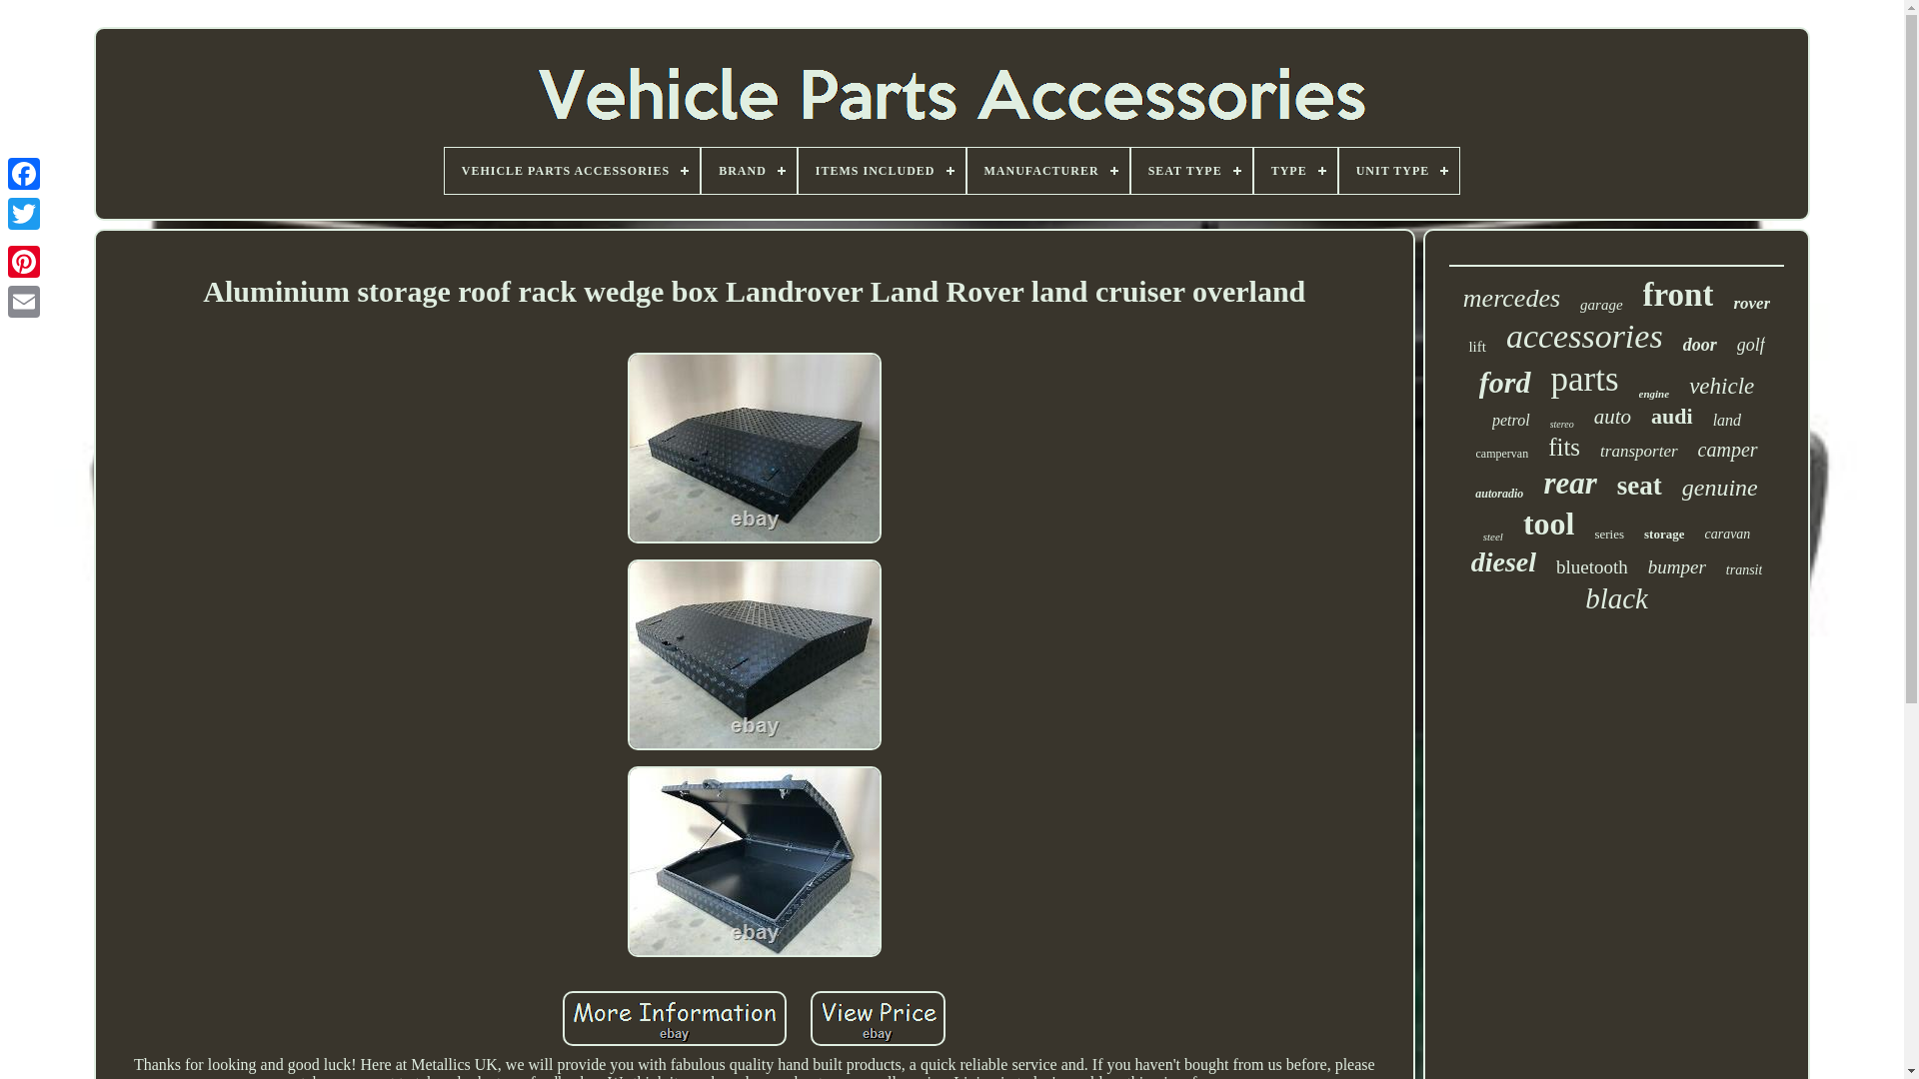 The height and width of the screenshot is (1079, 1919). I want to click on BRAND, so click(749, 170).